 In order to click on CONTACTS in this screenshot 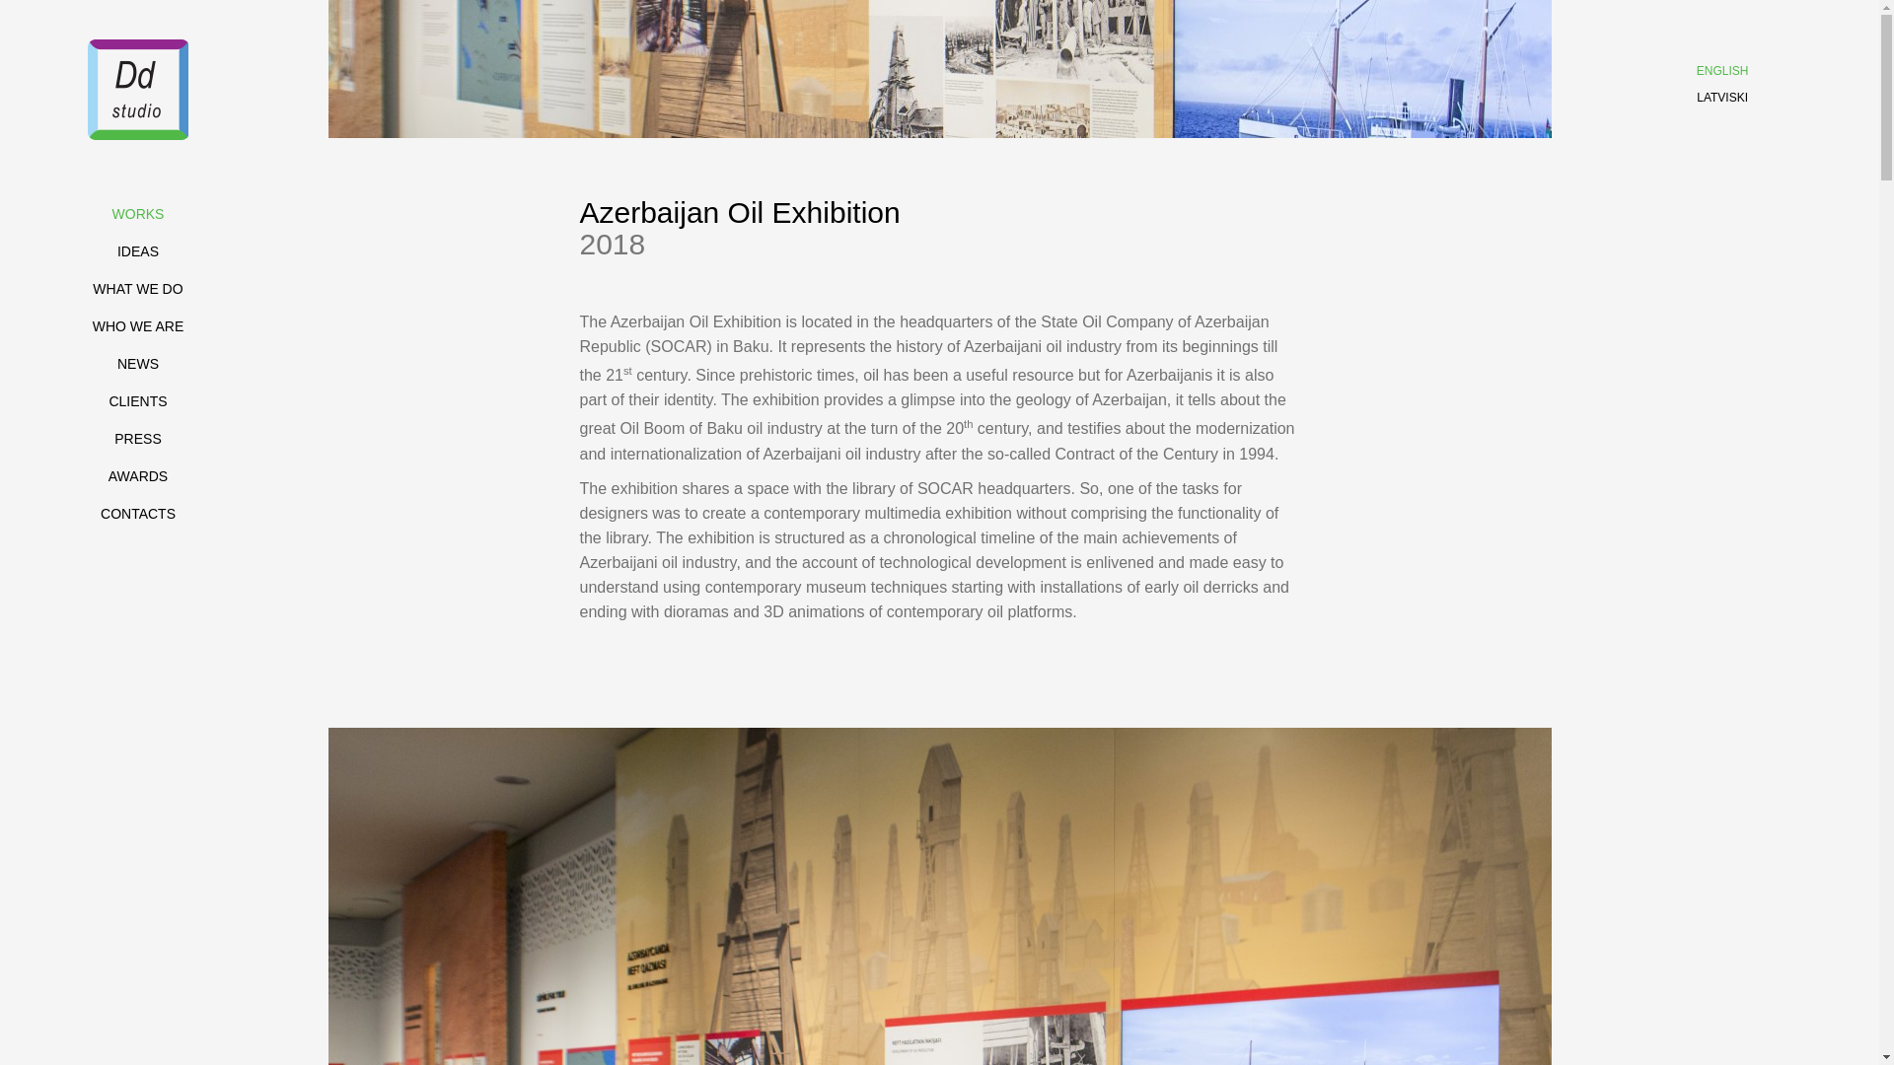, I will do `click(138, 514)`.